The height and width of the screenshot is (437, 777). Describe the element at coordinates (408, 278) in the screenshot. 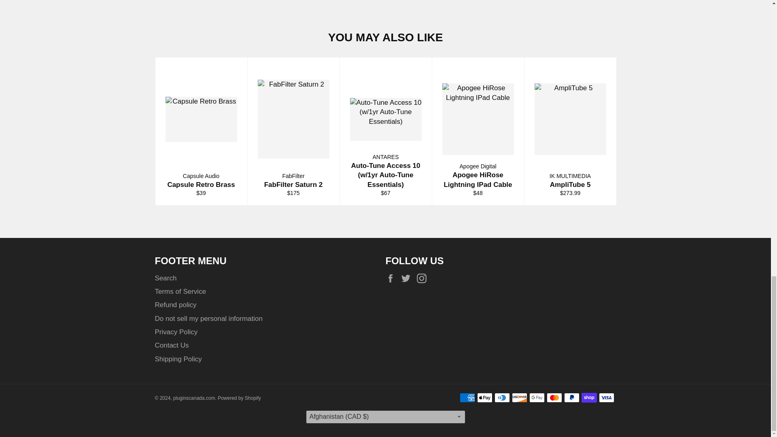

I see `pluginscanada.com on Twitter` at that location.